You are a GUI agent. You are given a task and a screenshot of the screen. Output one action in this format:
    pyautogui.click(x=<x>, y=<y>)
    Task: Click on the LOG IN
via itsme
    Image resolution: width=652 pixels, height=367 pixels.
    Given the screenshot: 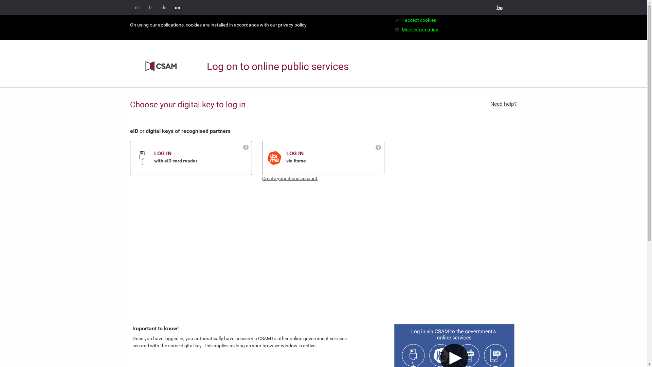 What is the action you would take?
    pyautogui.click(x=335, y=158)
    